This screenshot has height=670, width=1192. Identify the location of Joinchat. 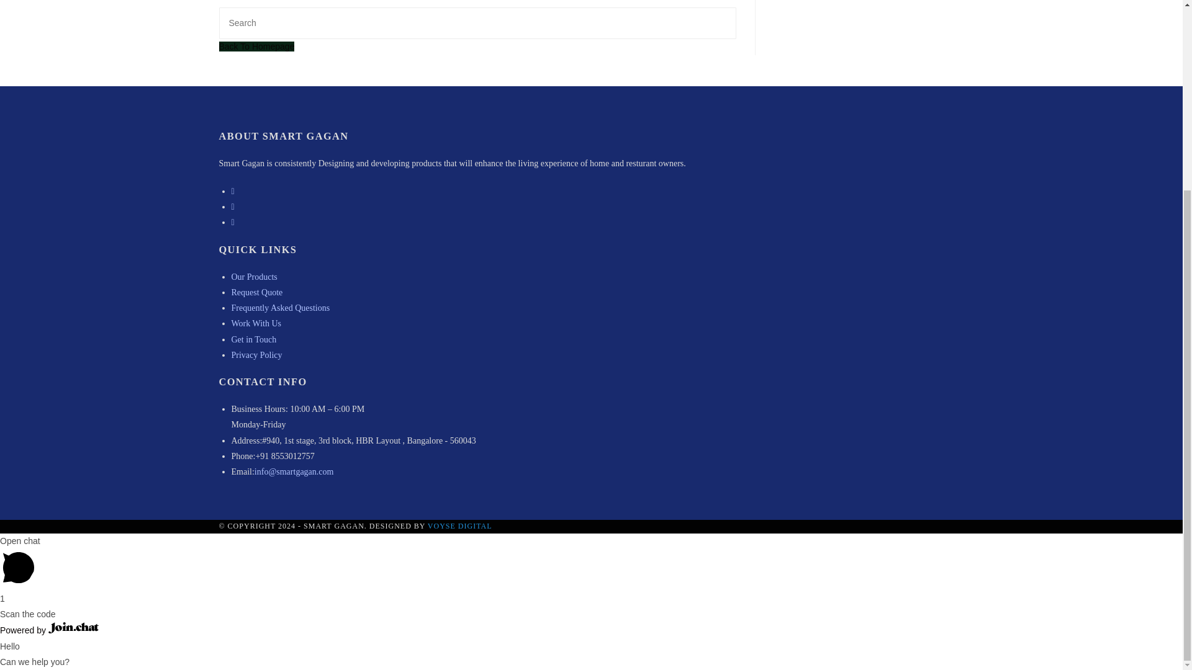
(73, 628).